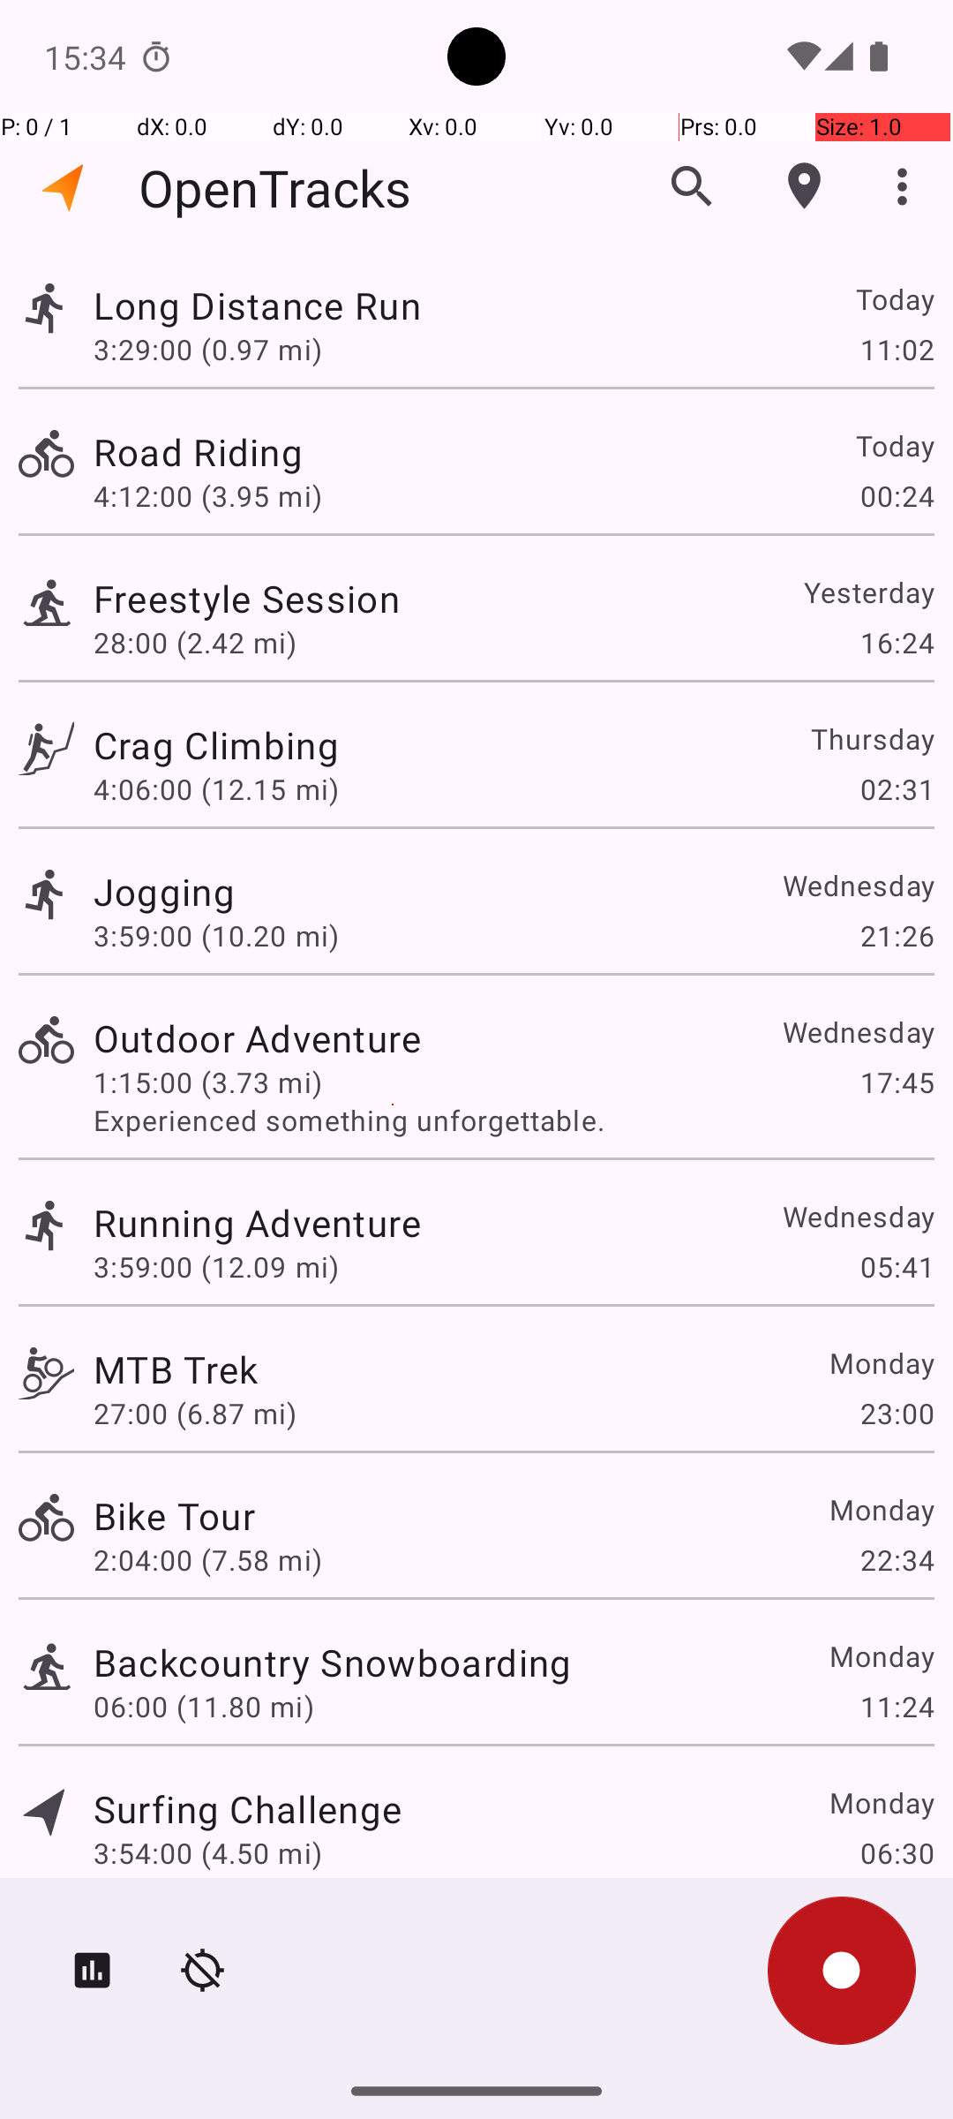  Describe the element at coordinates (204, 1706) in the screenshot. I see `06:00 (11.80 mi)` at that location.